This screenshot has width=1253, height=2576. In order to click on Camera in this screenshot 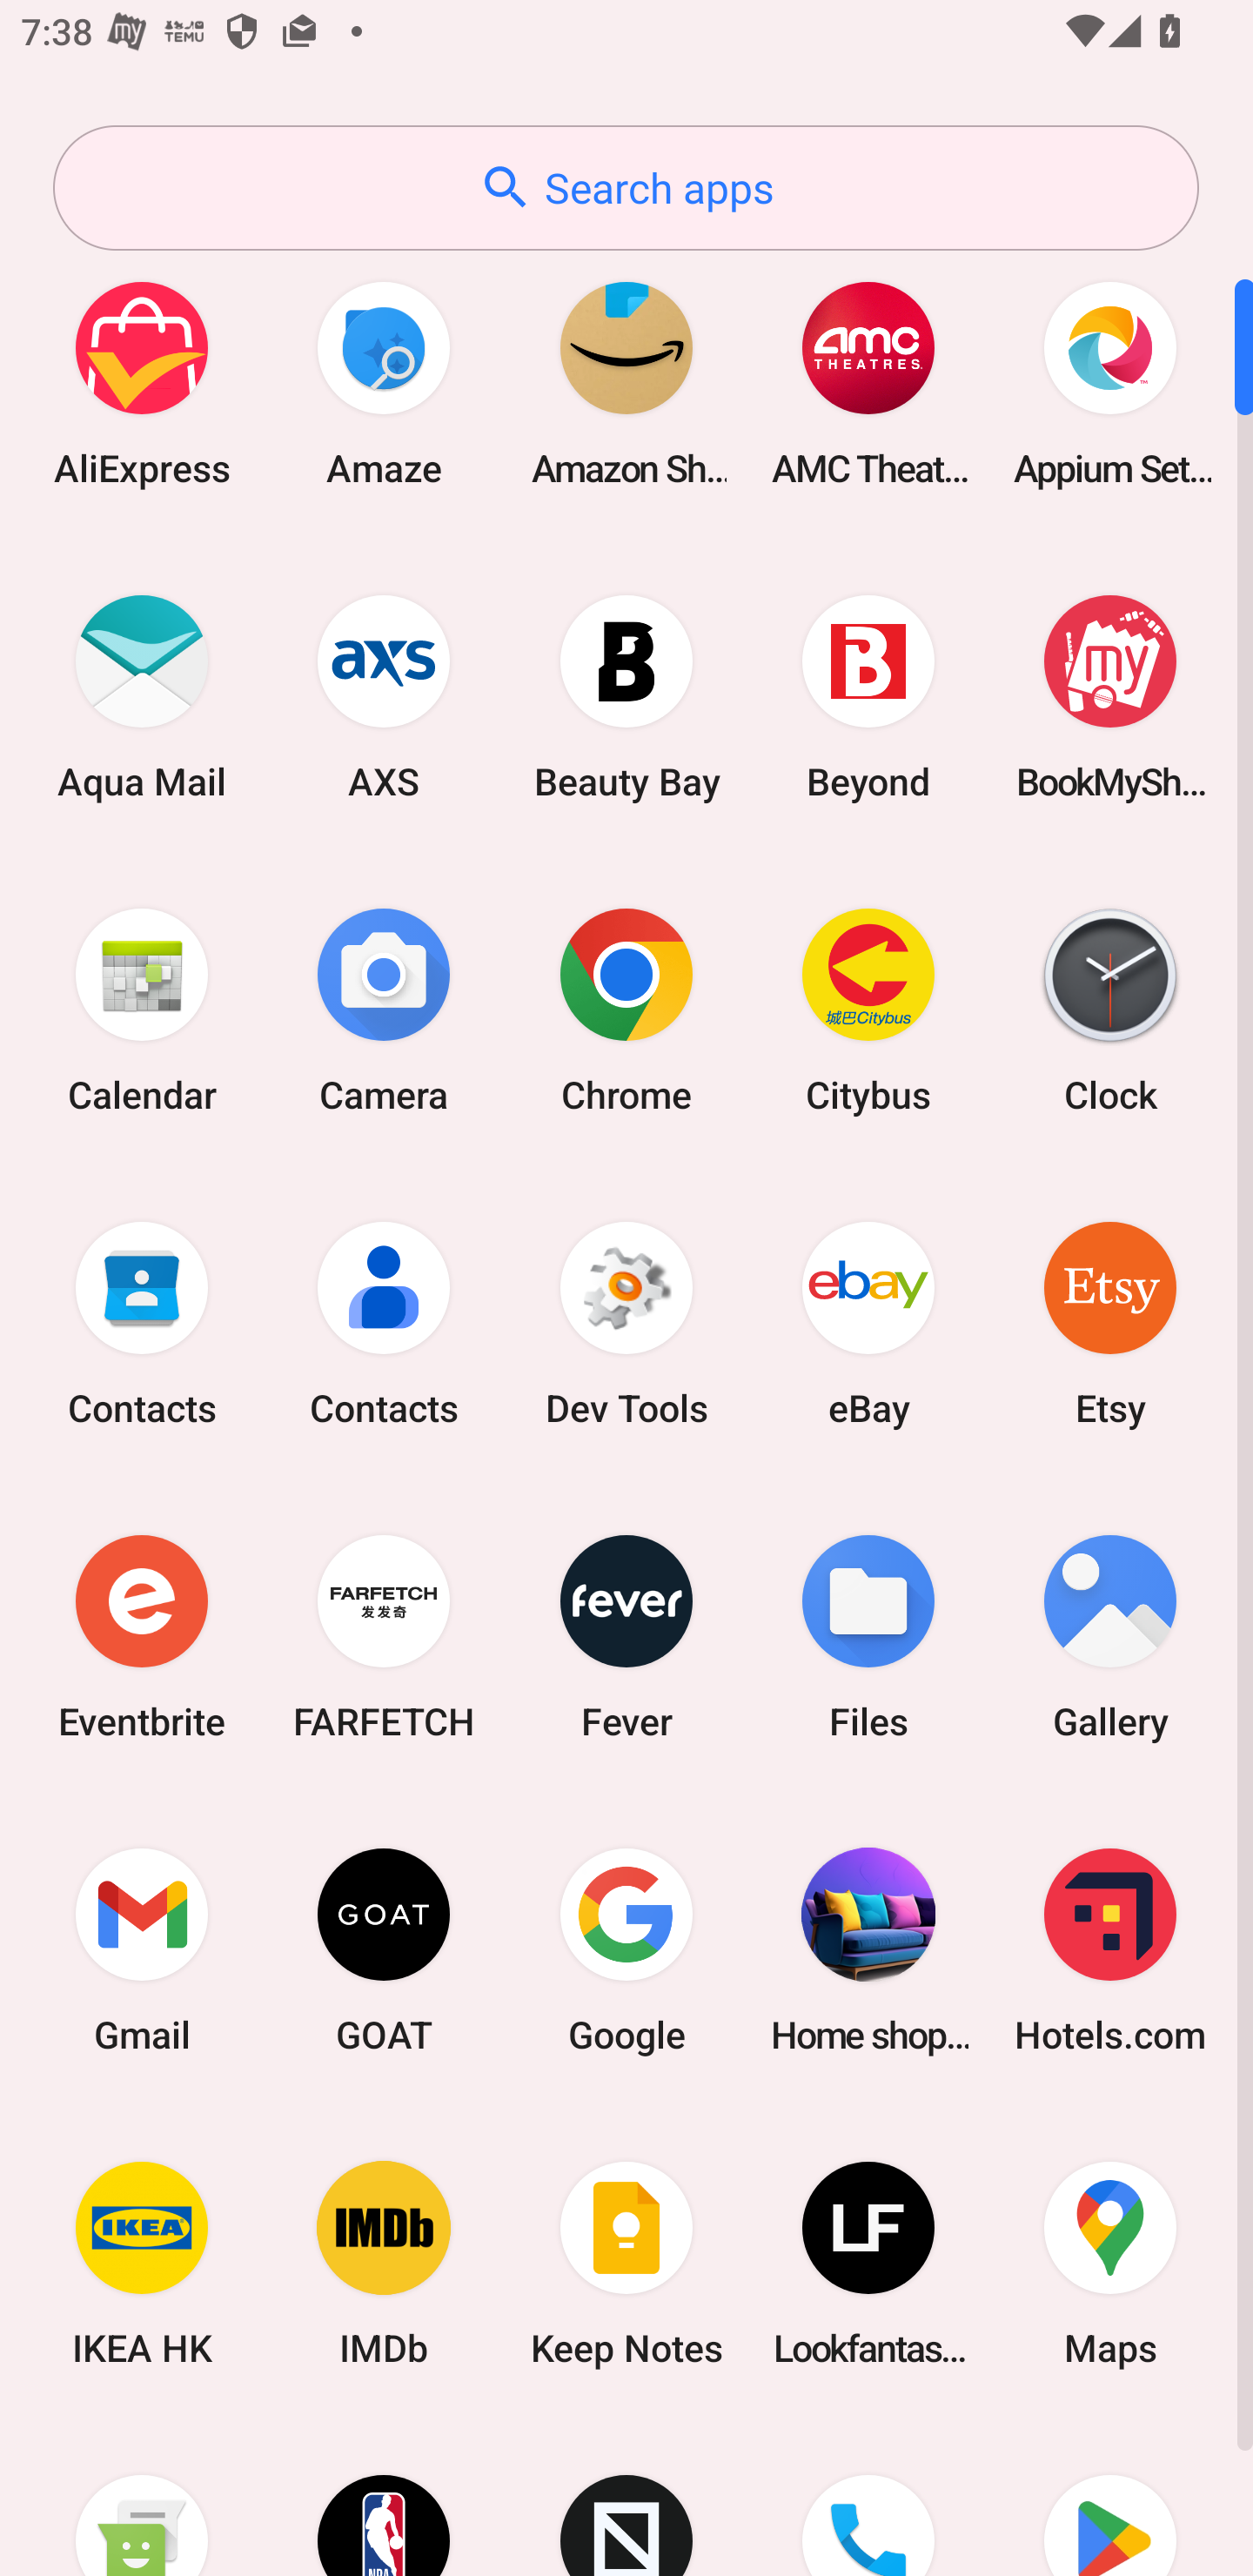, I will do `click(384, 1010)`.